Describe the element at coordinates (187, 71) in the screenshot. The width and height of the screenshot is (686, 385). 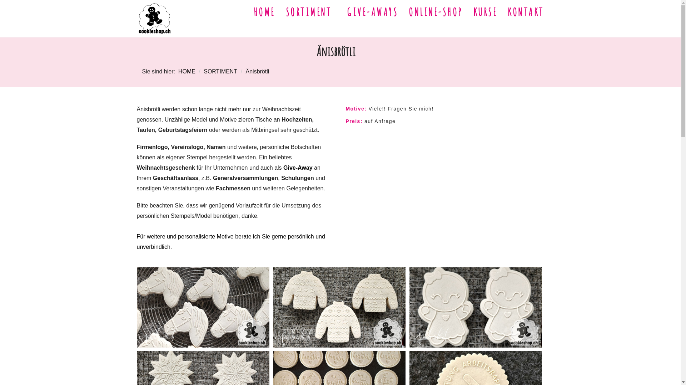
I see `HOME` at that location.